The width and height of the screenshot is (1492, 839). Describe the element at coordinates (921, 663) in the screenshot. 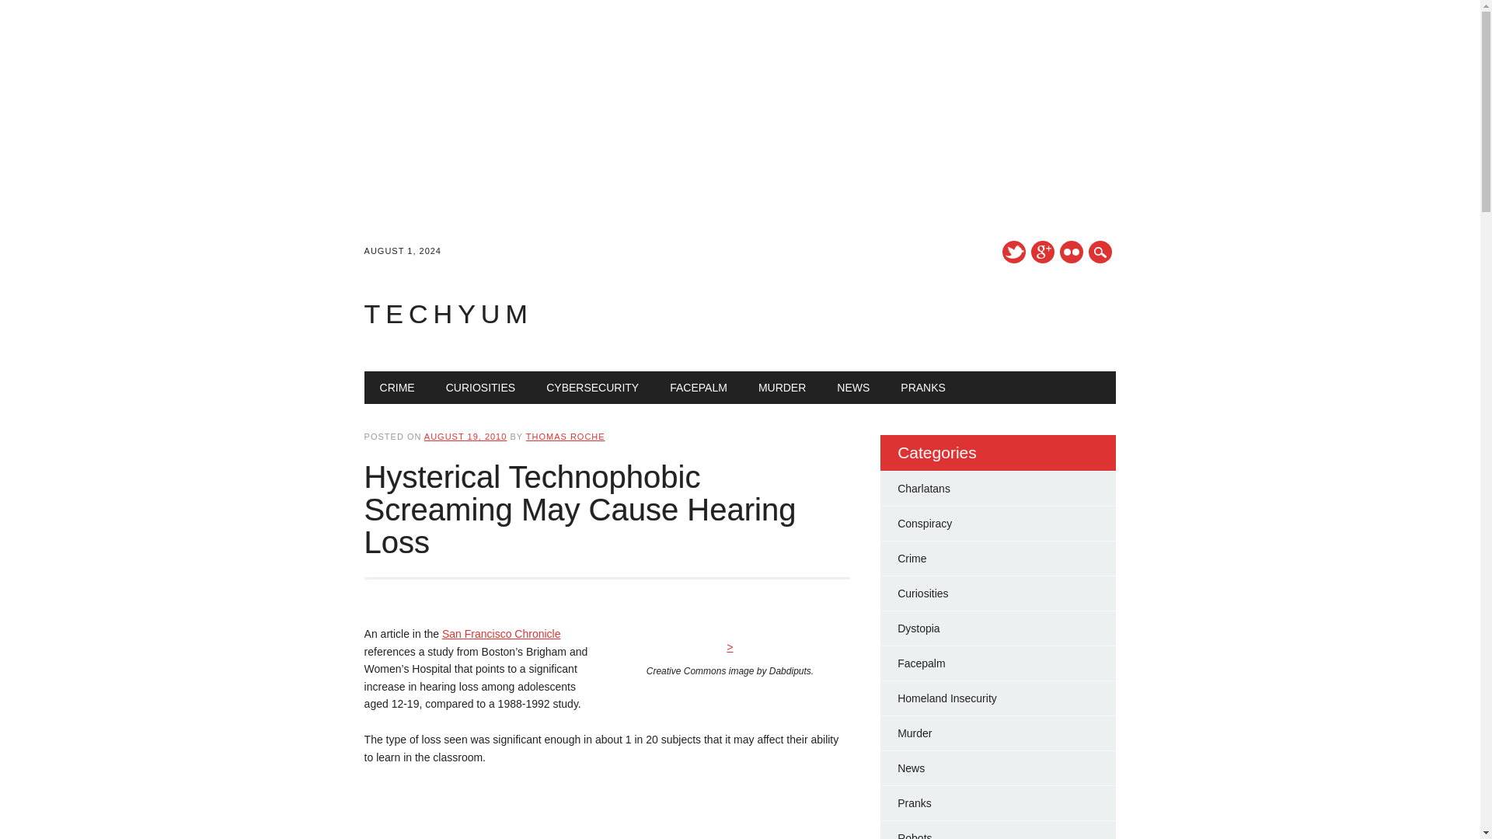

I see `Facepalm` at that location.